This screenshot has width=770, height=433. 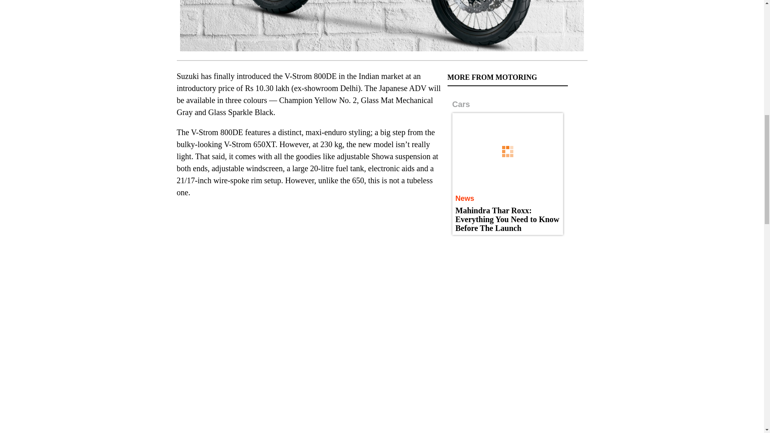 I want to click on 3rd party ad content, so click(x=508, y=293).